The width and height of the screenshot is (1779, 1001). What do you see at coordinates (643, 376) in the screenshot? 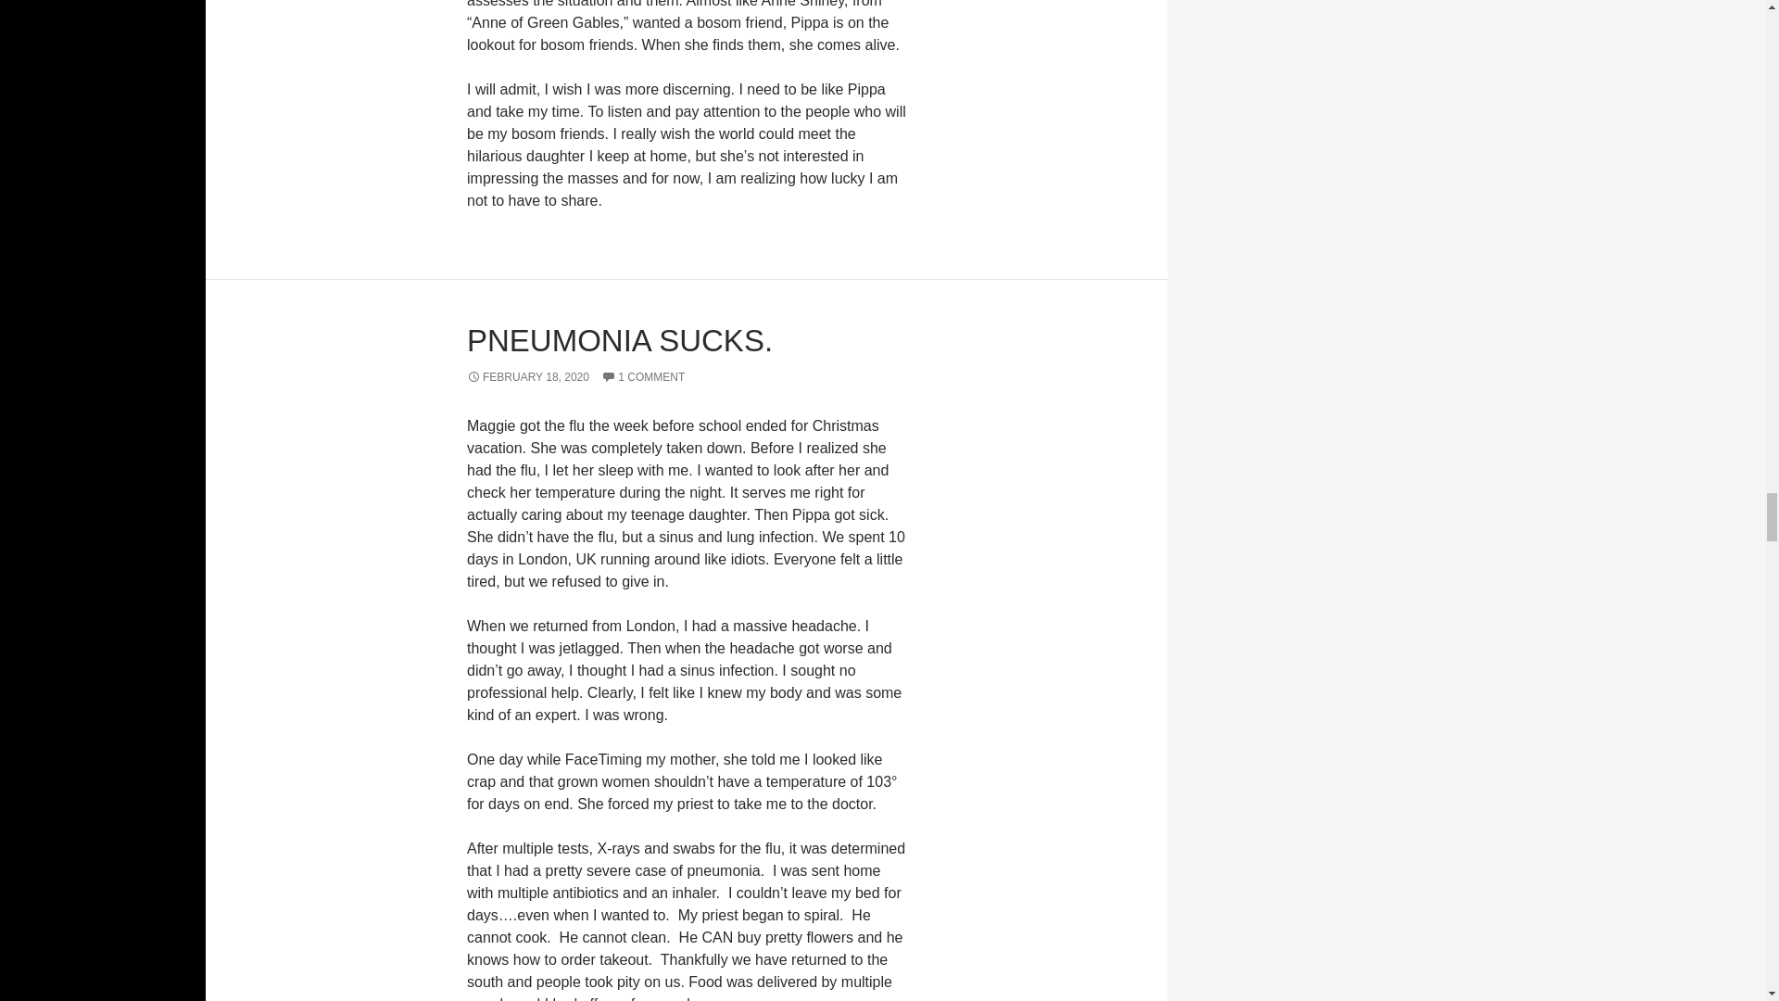
I see `1 COMMENT` at bounding box center [643, 376].